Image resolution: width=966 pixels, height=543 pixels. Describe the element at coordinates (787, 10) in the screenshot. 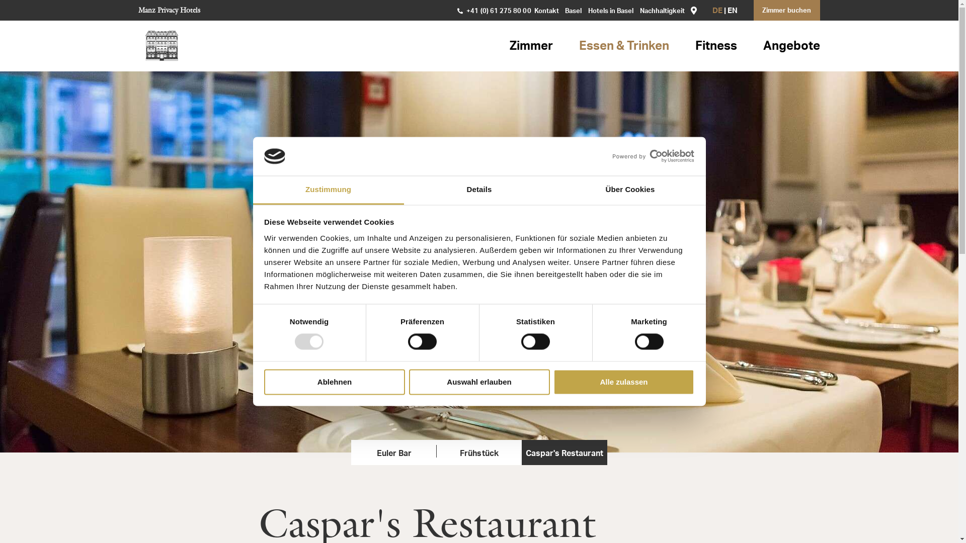

I see `Zimmer buchen` at that location.